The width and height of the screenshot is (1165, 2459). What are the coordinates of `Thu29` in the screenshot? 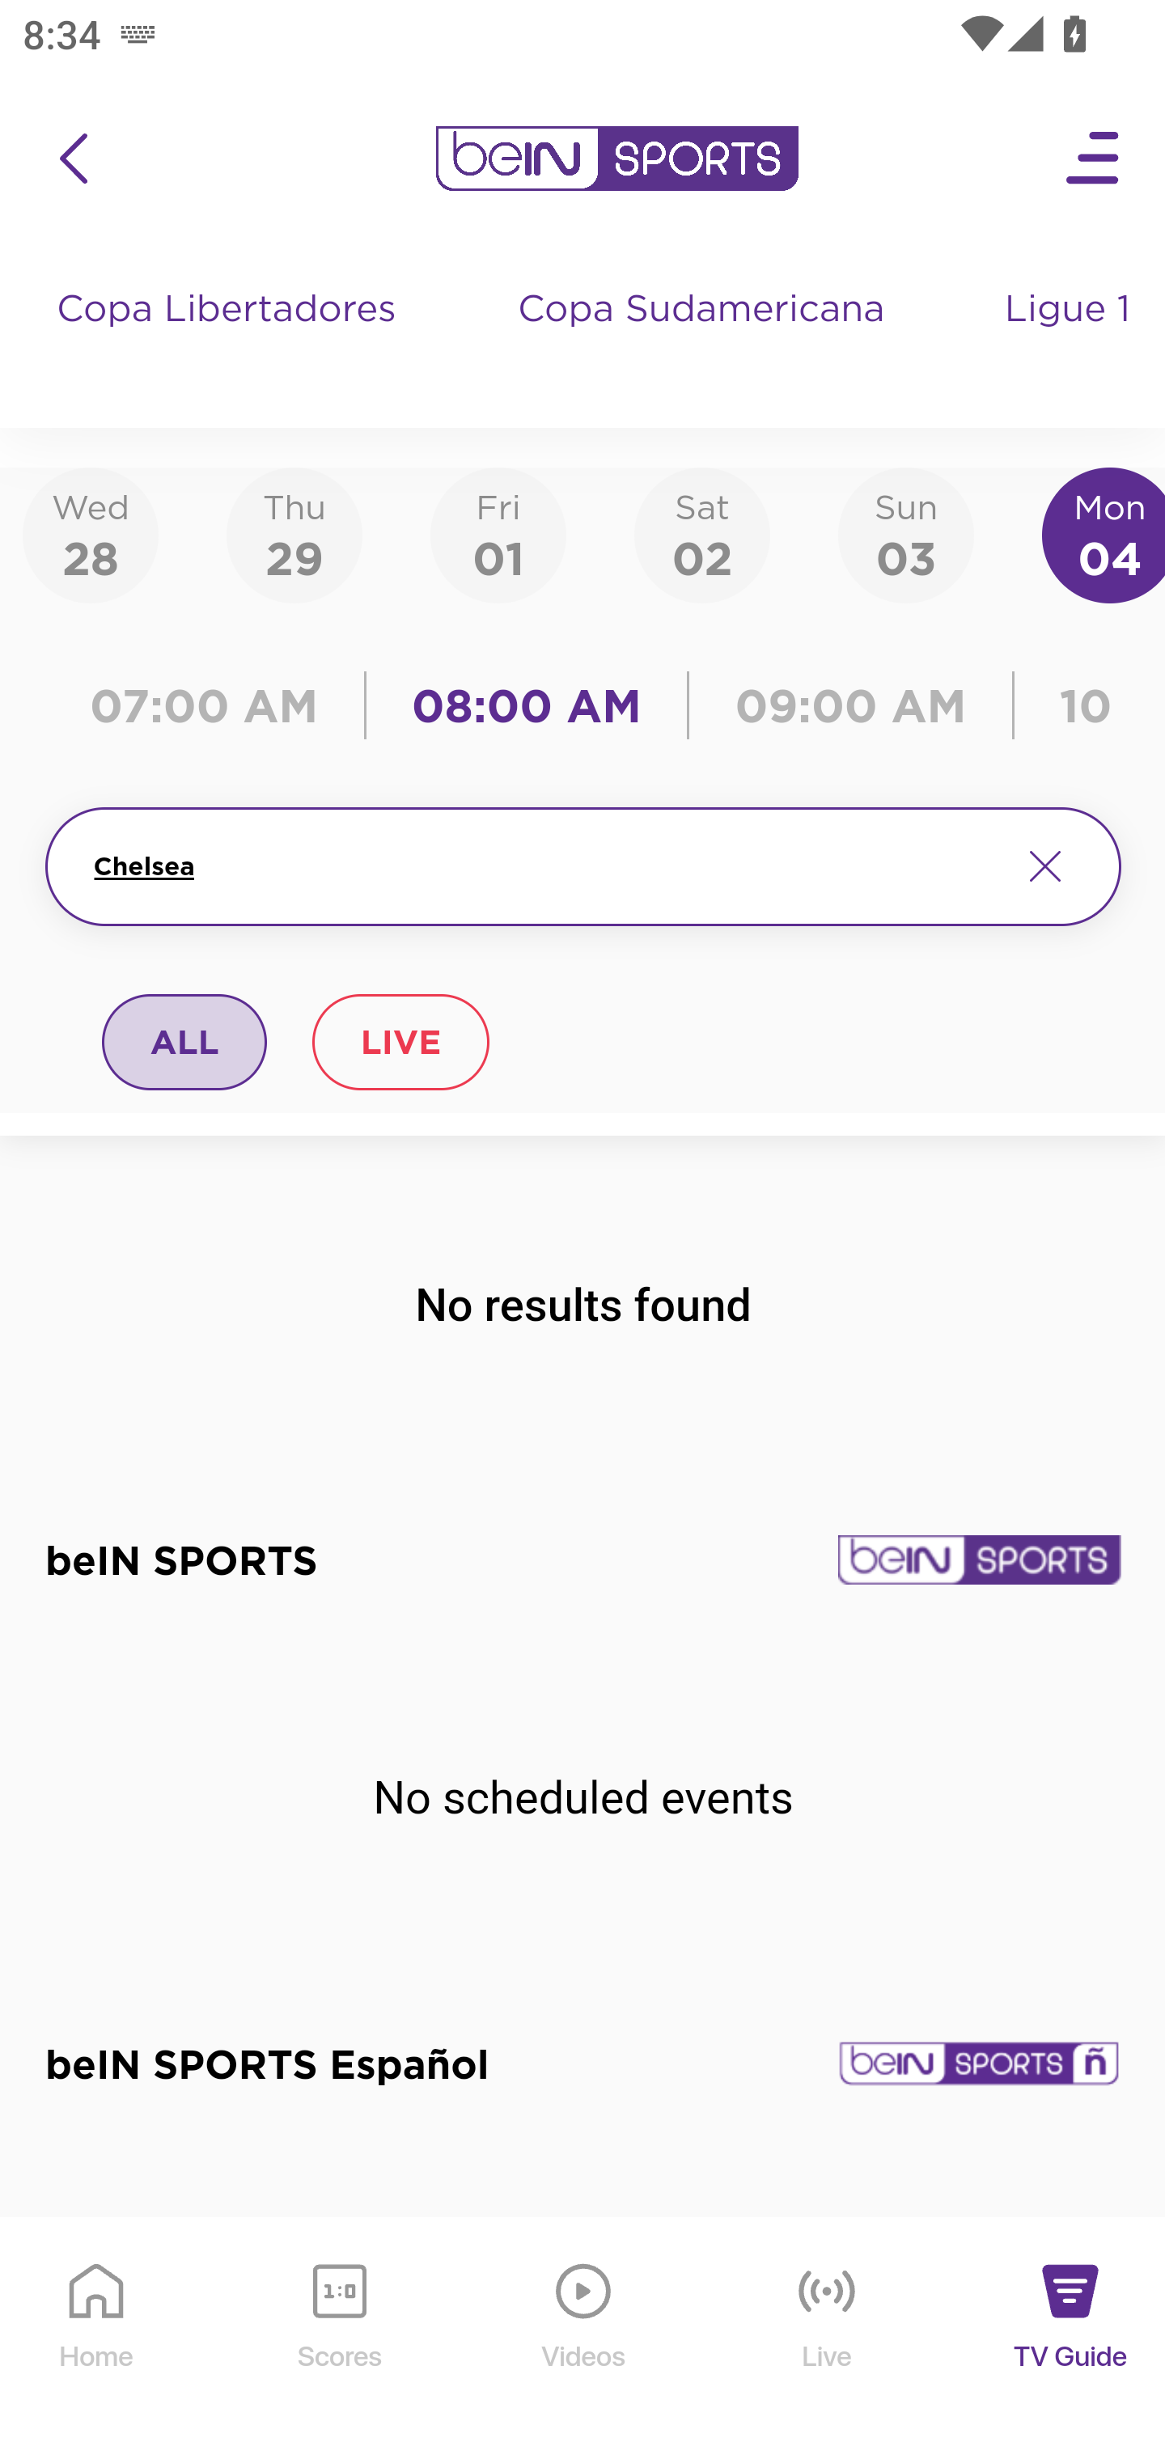 It's located at (294, 534).